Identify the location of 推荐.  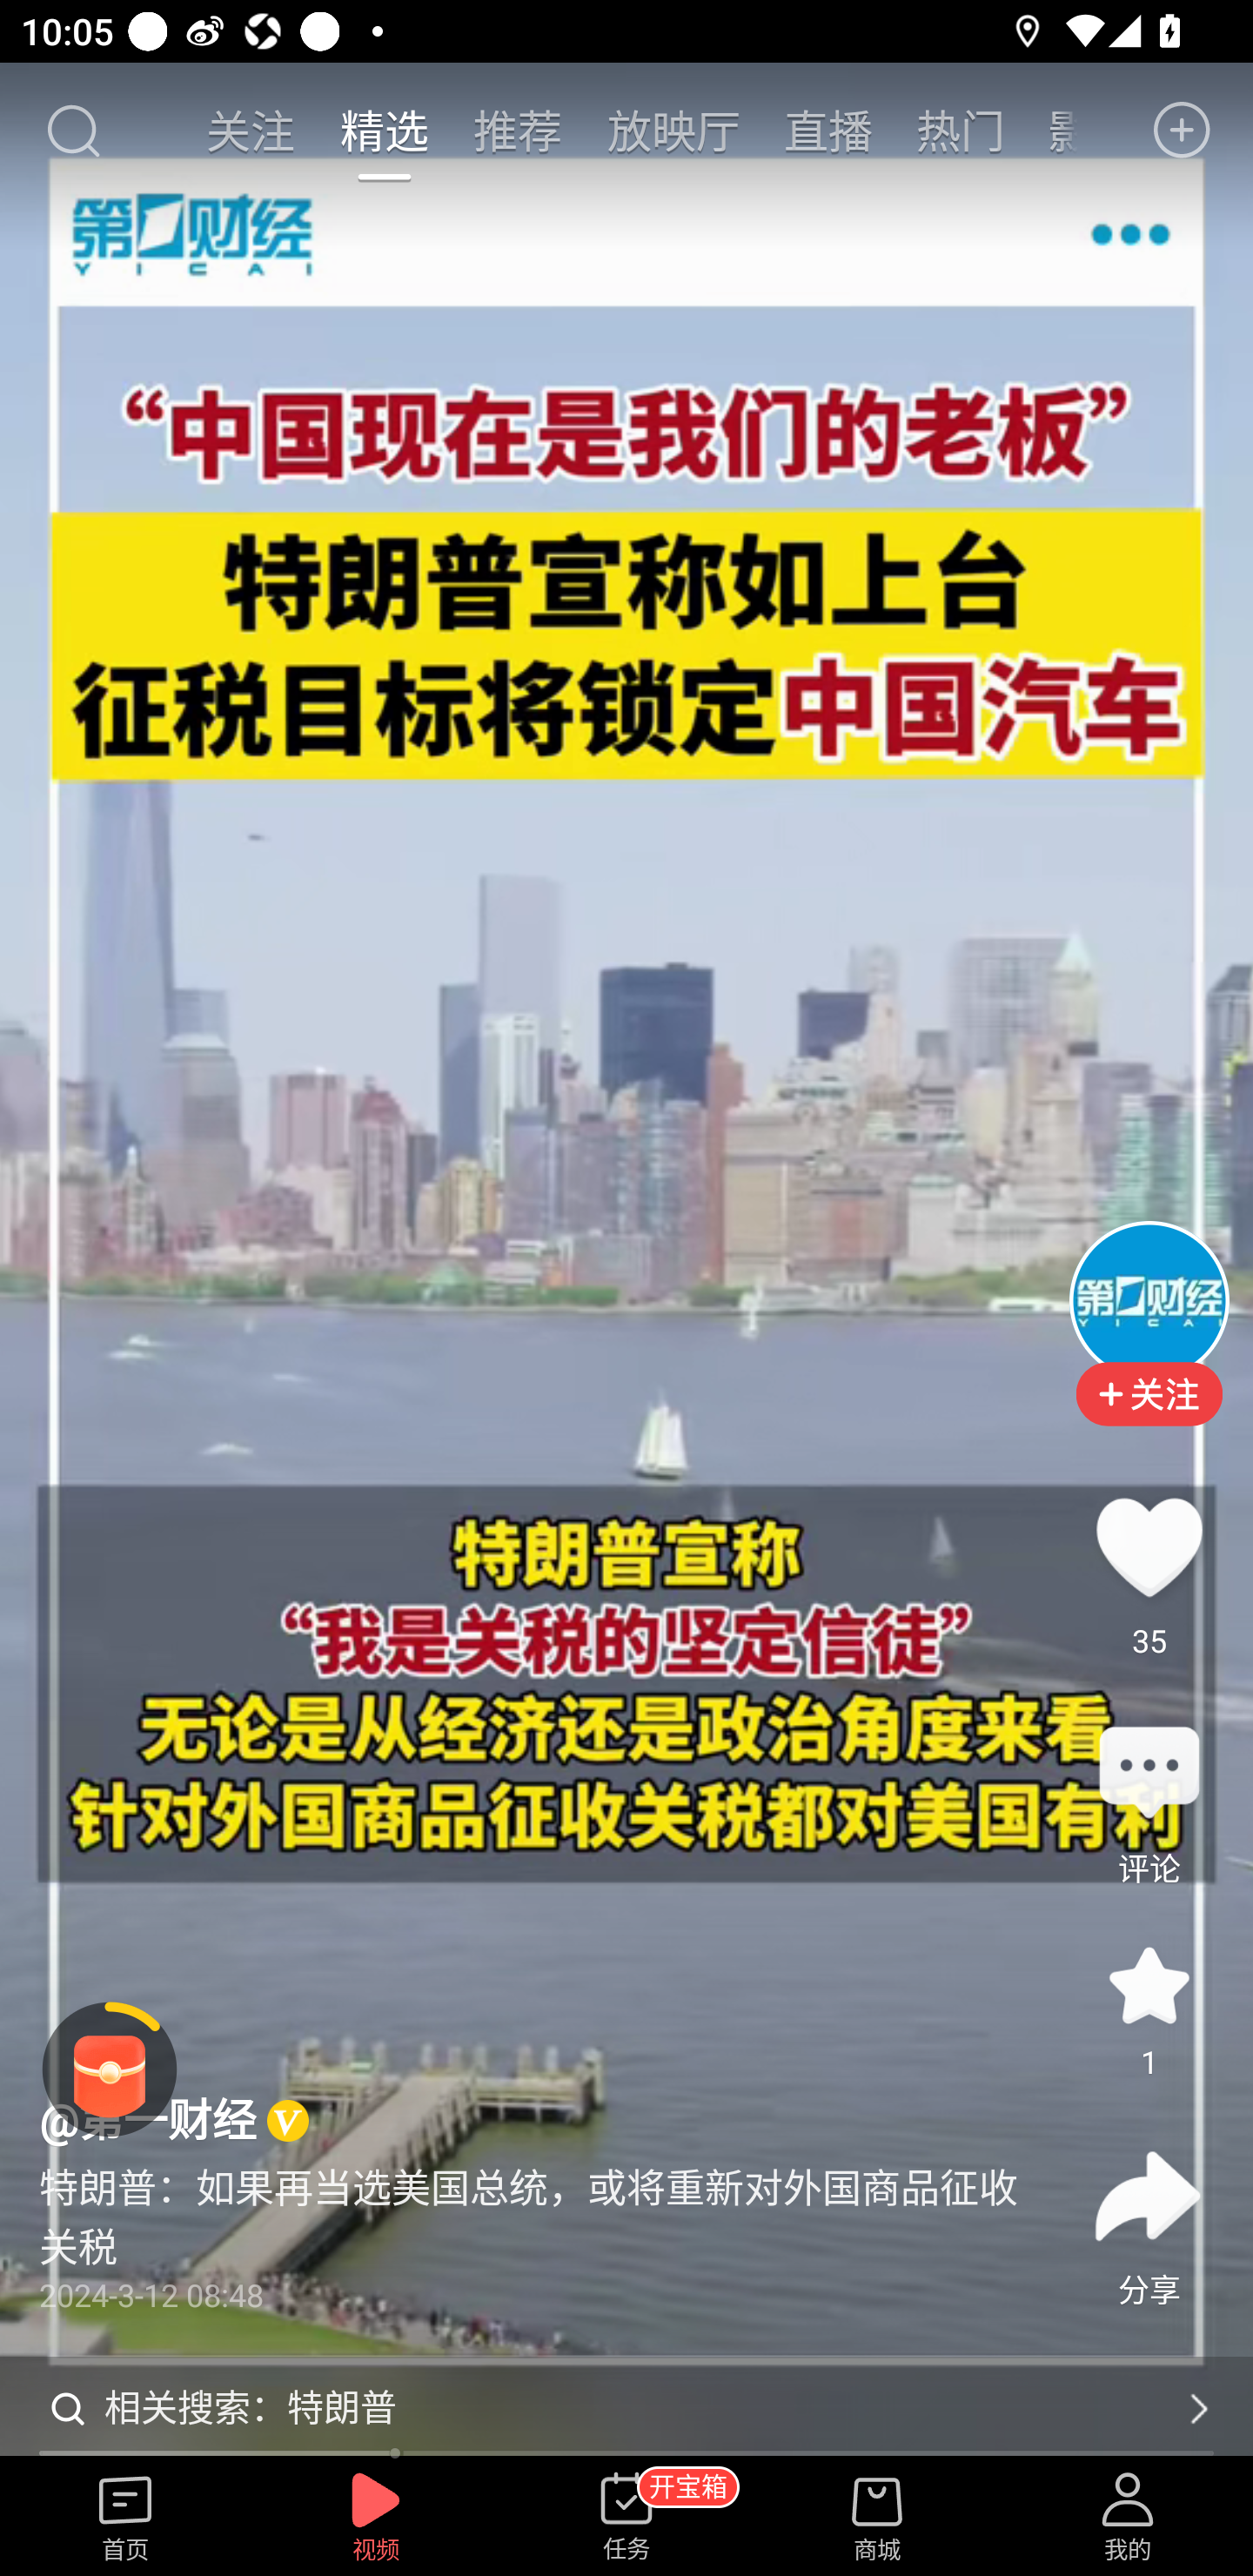
(518, 130).